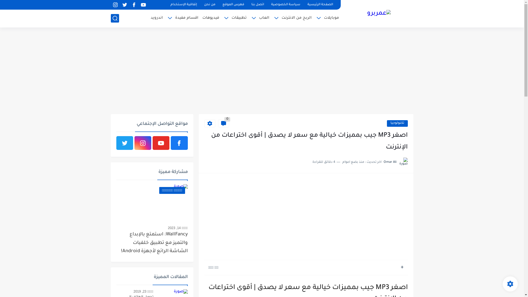 This screenshot has width=528, height=297. What do you see at coordinates (161, 143) in the screenshot?
I see `youtube` at bounding box center [161, 143].